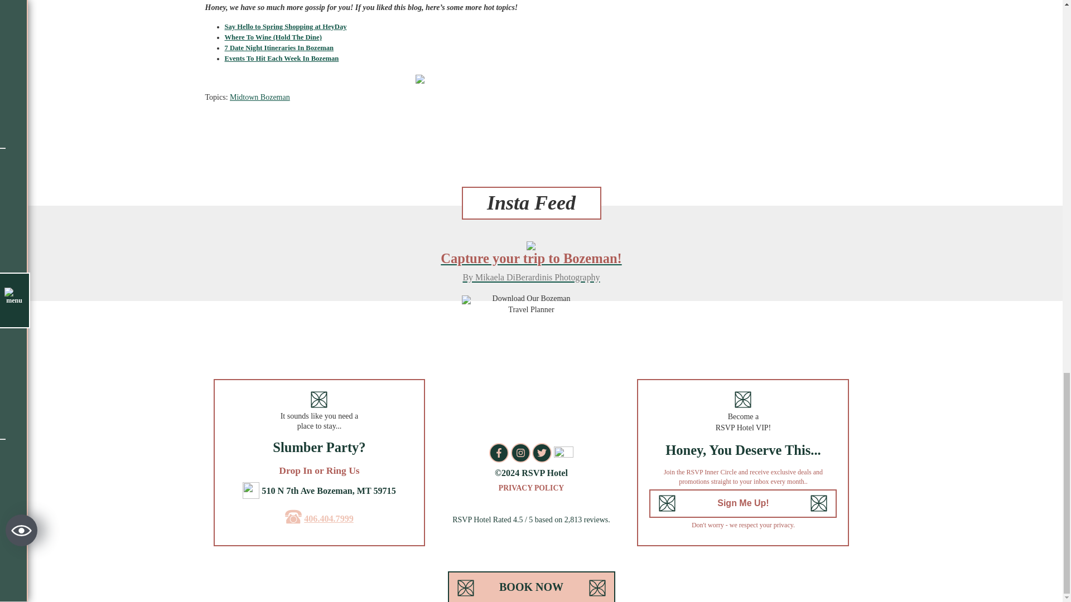 The height and width of the screenshot is (602, 1071). I want to click on Midtown Bozeman, so click(260, 97).